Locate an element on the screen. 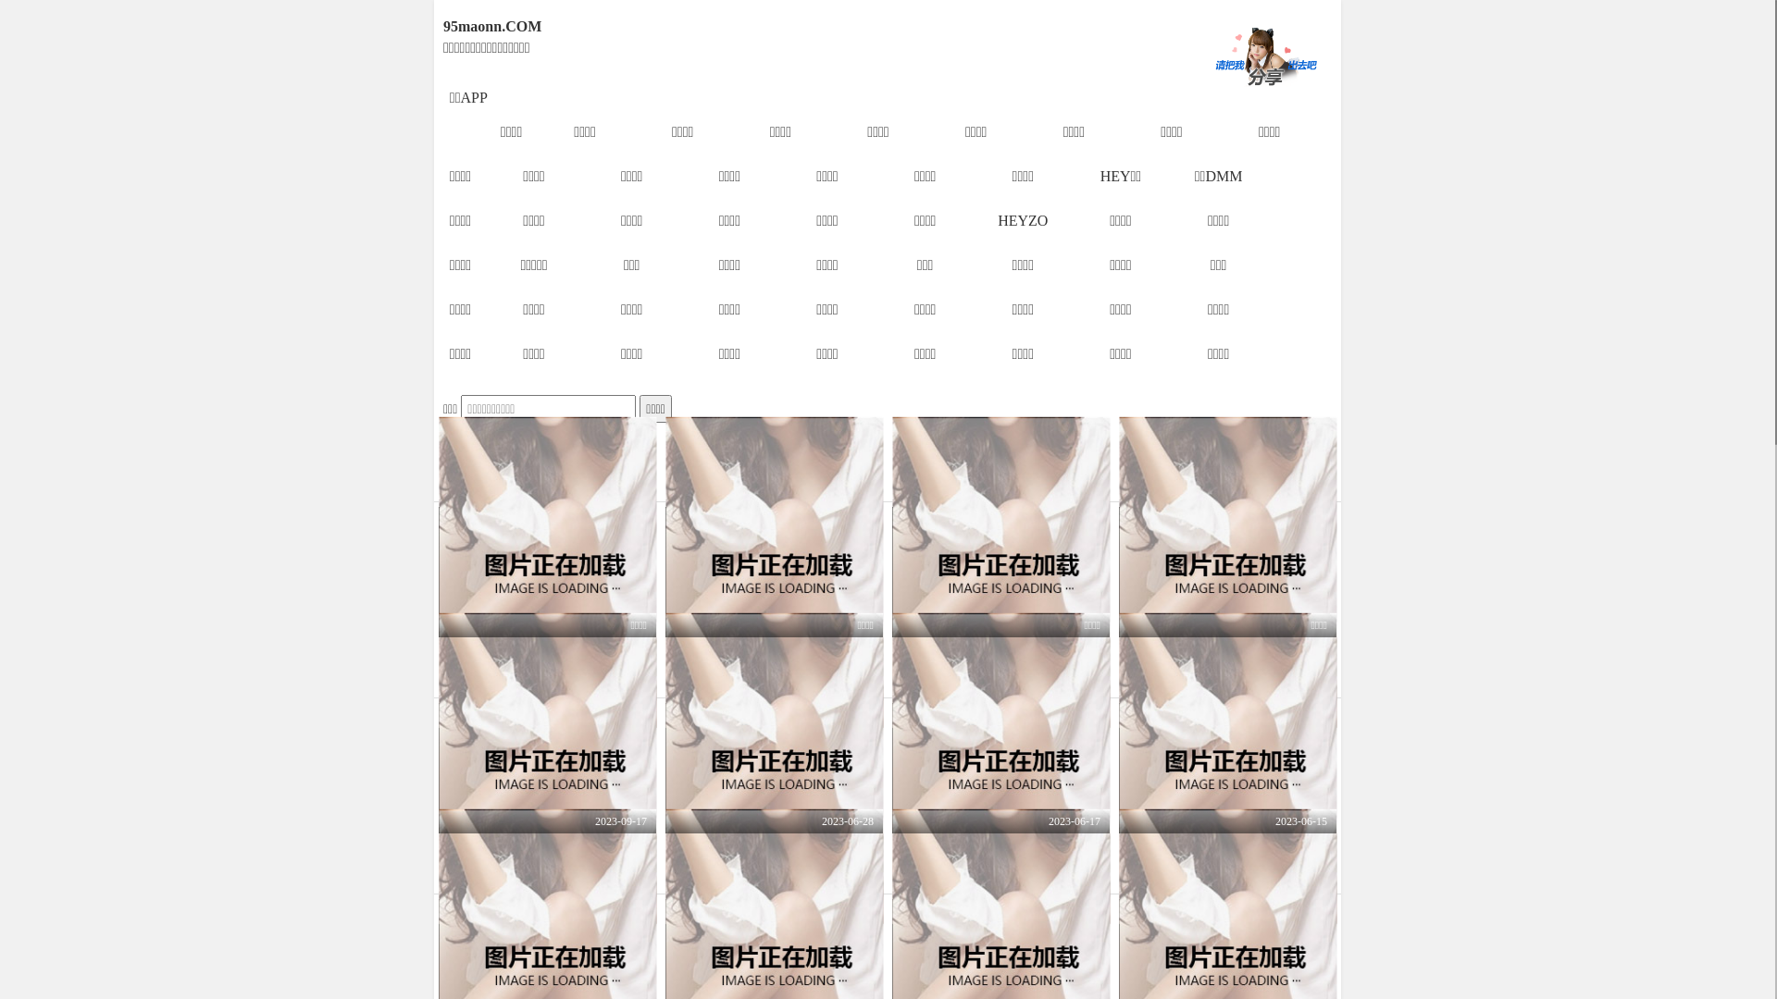 The image size is (1777, 999). 2023-09-17 is located at coordinates (548, 768).